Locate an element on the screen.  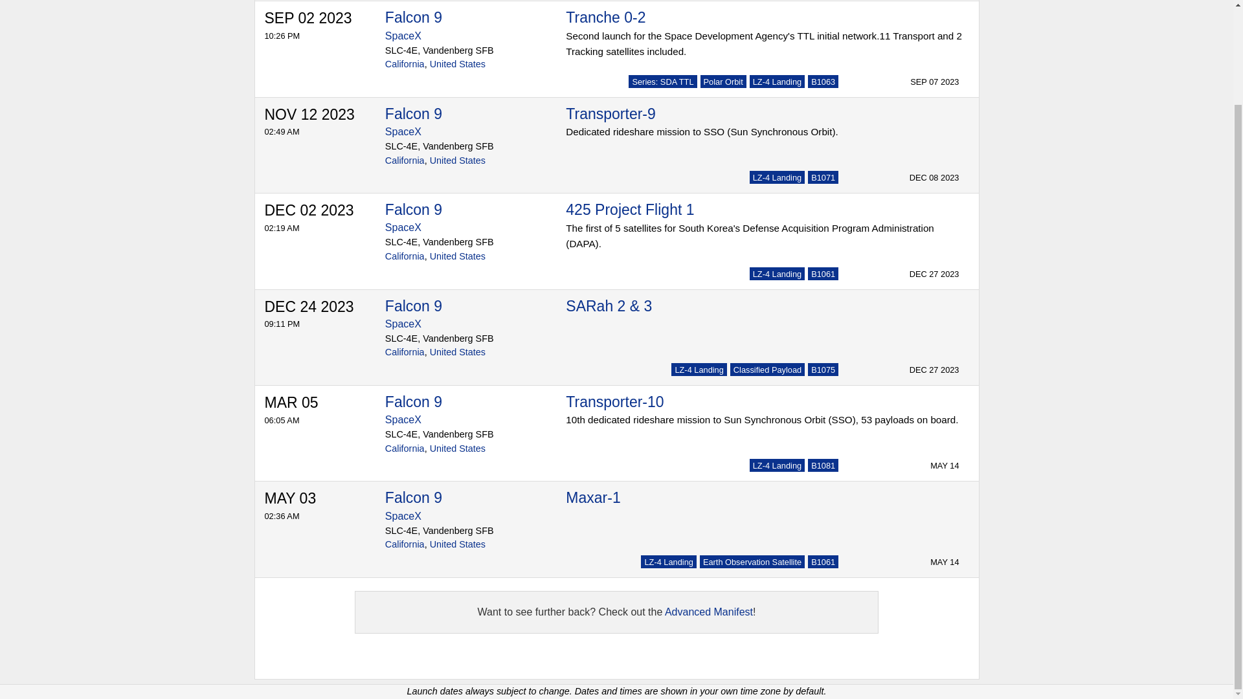
2023-09-02T14:26Z is located at coordinates (315, 24).